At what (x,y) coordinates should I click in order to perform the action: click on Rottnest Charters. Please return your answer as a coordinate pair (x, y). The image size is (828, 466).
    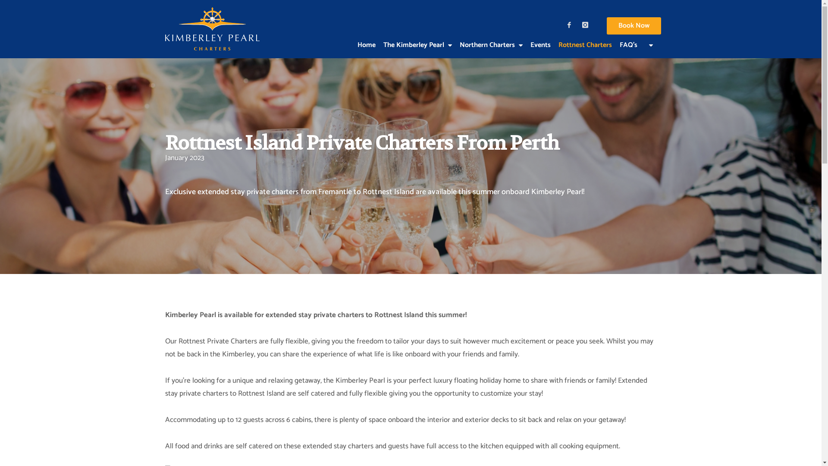
    Looking at the image, I should click on (585, 37).